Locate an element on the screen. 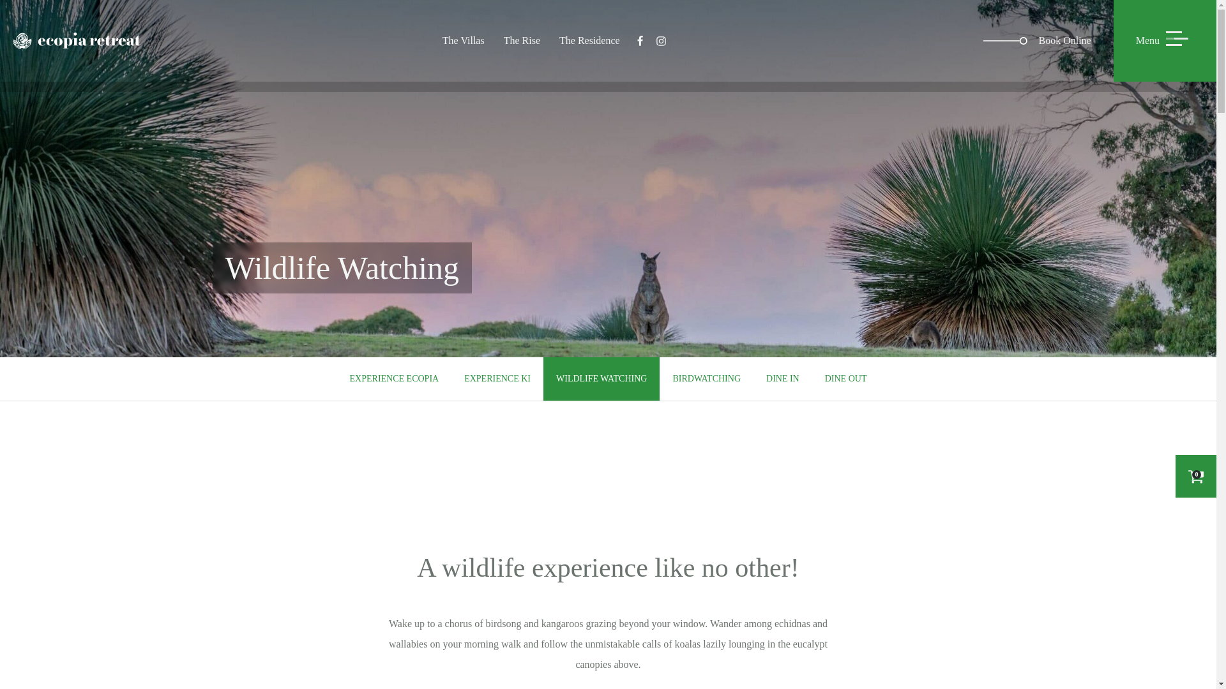 This screenshot has height=689, width=1226. BIRDWATCHING is located at coordinates (706, 379).